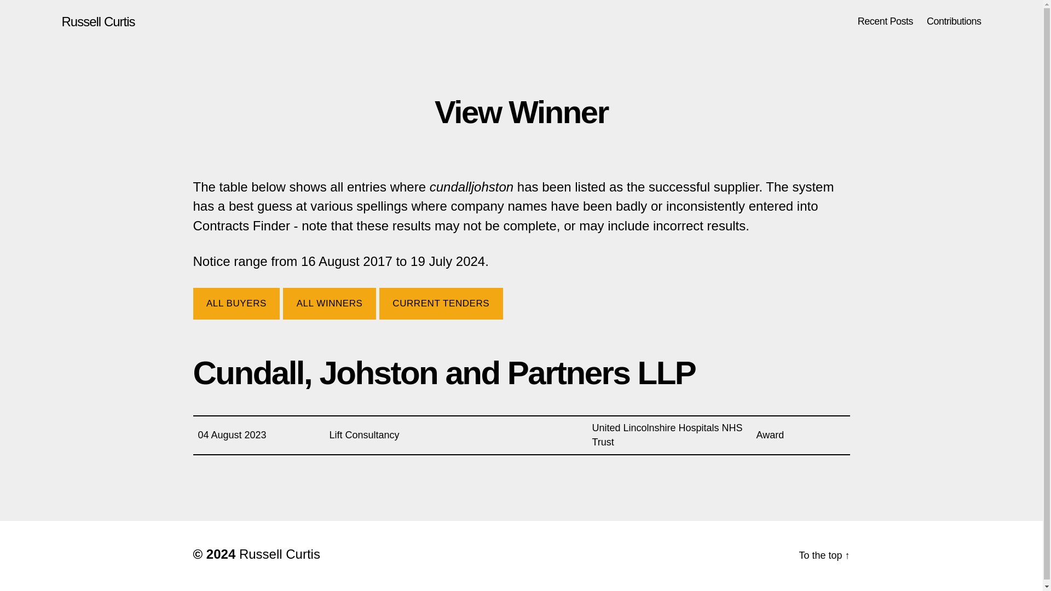 The width and height of the screenshot is (1051, 591). Describe the element at coordinates (885, 22) in the screenshot. I see `Recent Posts` at that location.